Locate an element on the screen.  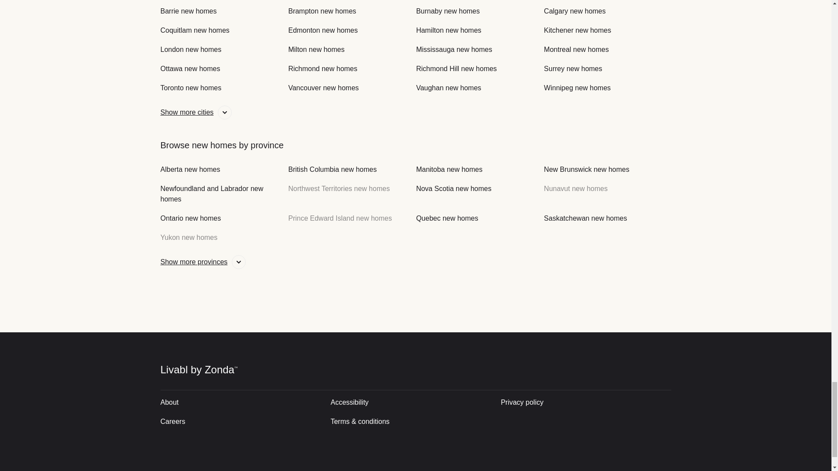
Facebook is located at coordinates (632, 469).